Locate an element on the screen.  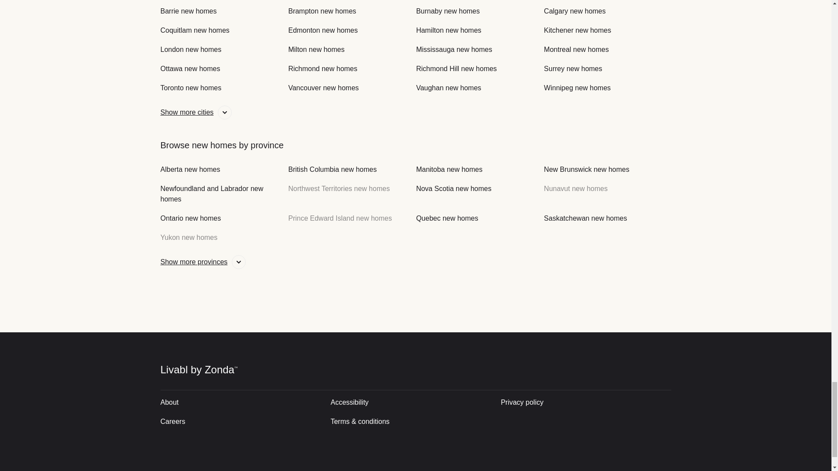
Facebook is located at coordinates (632, 469).